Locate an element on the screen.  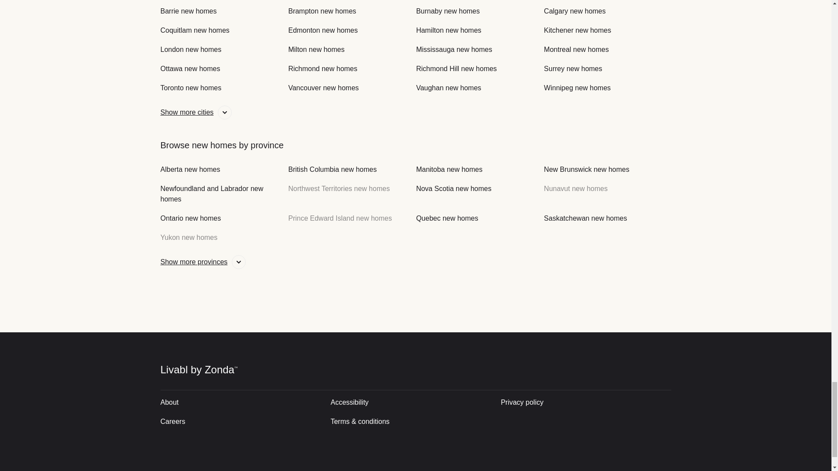
Facebook is located at coordinates (632, 469).